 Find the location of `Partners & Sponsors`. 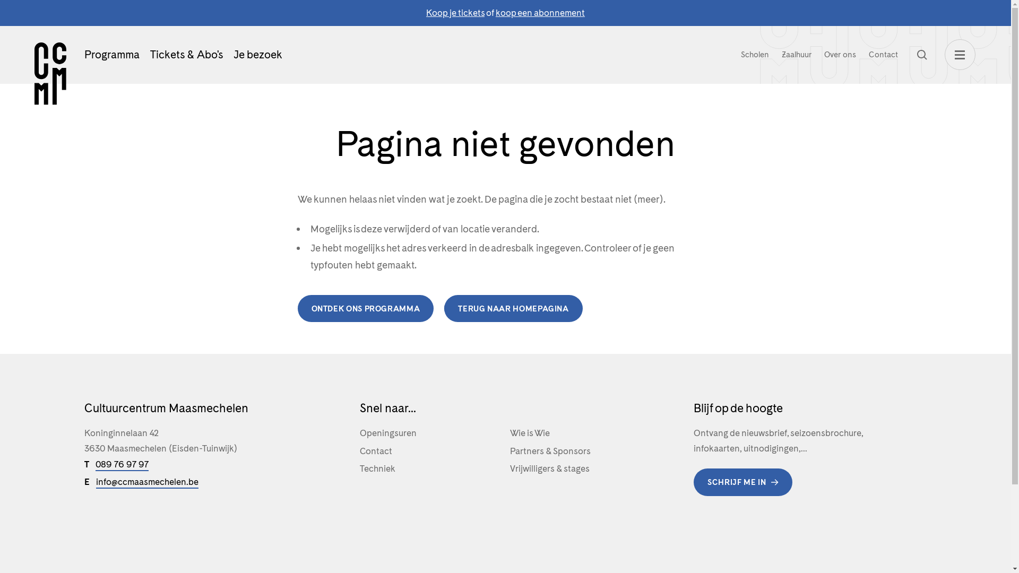

Partners & Sponsors is located at coordinates (581, 451).